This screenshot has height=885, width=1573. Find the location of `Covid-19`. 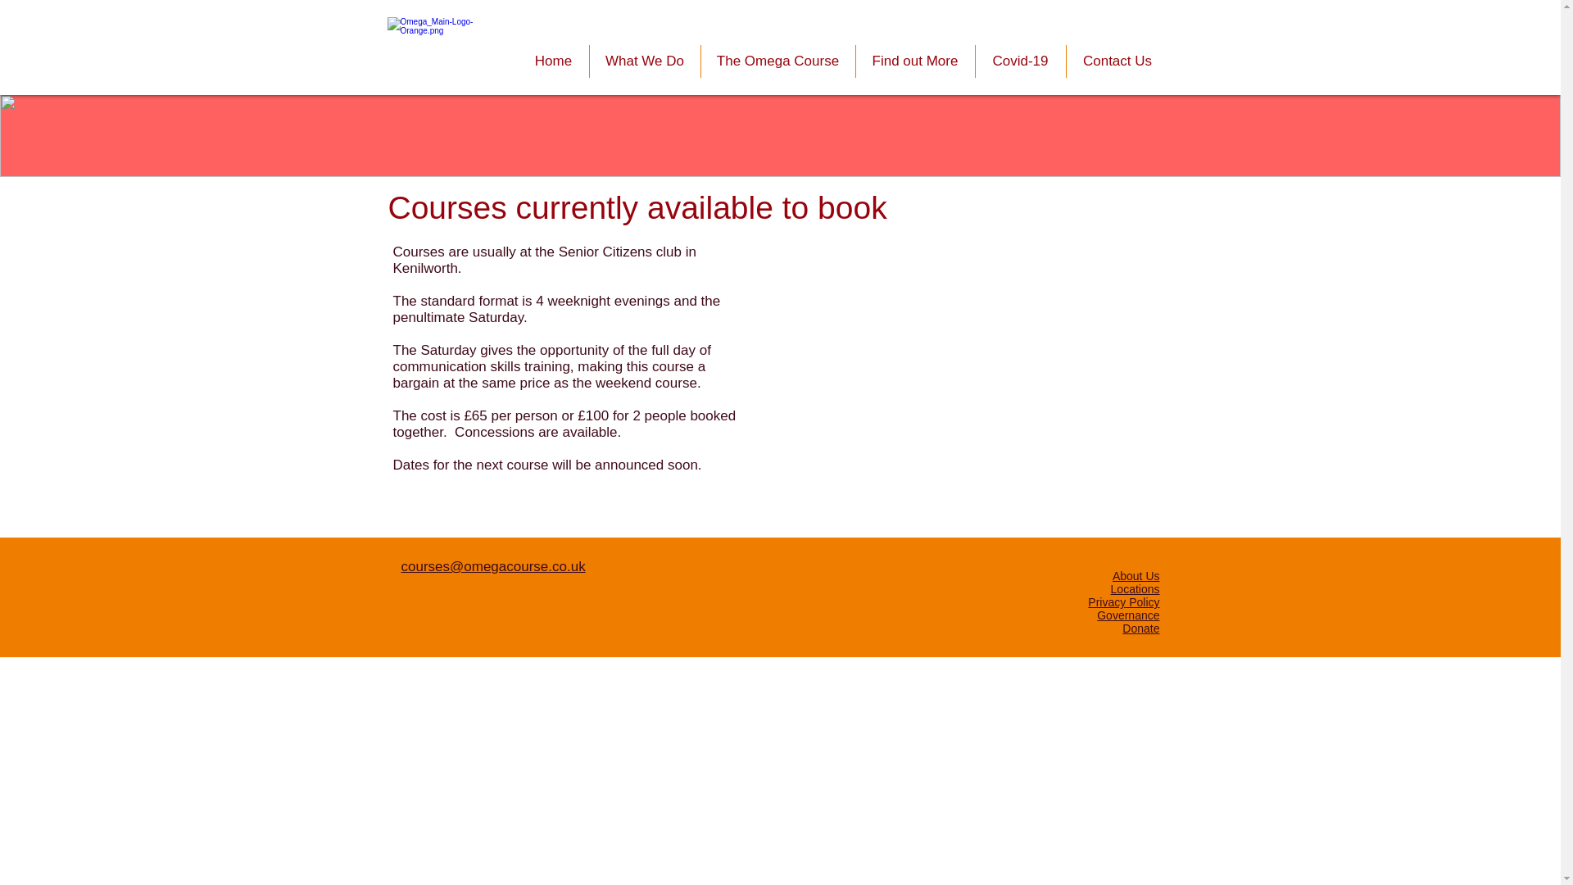

Covid-19 is located at coordinates (1019, 61).